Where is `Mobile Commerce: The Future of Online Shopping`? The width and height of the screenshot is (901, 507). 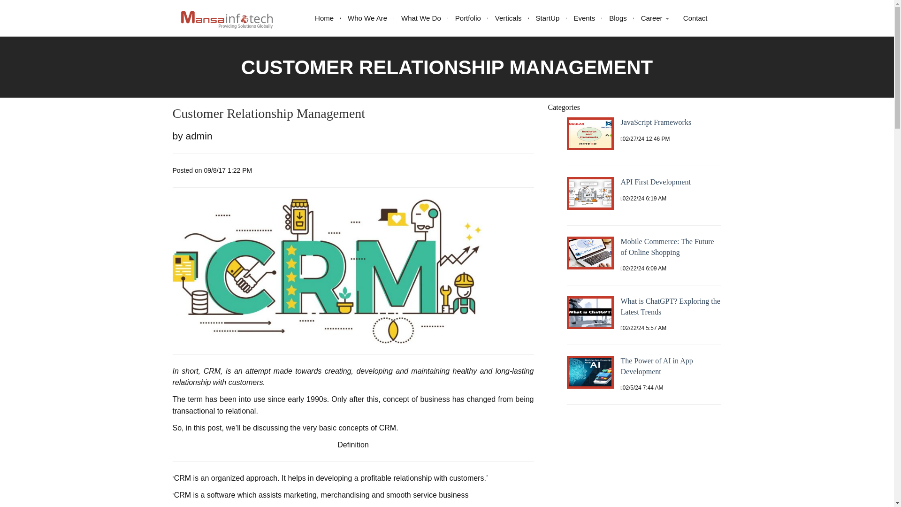 Mobile Commerce: The Future of Online Shopping is located at coordinates (667, 247).